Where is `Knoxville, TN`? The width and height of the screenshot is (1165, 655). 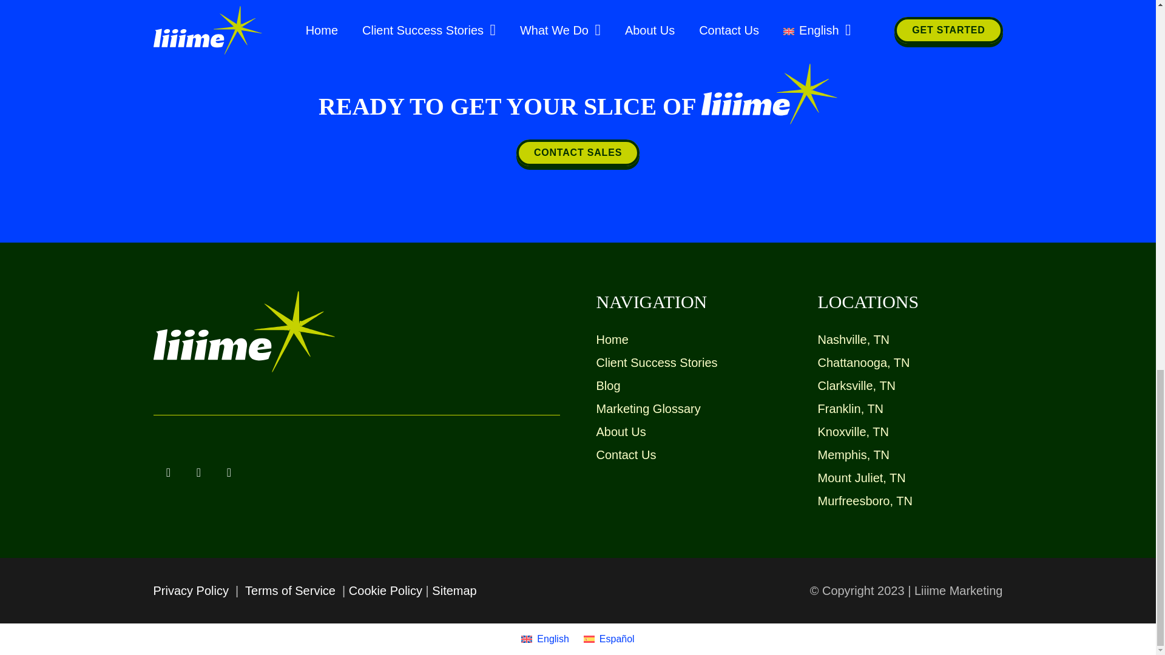
Knoxville, TN is located at coordinates (853, 431).